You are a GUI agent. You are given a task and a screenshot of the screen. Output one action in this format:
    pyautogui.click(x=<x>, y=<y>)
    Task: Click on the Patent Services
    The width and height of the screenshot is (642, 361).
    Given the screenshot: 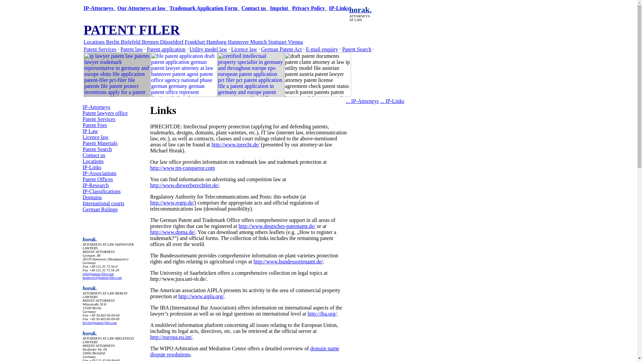 What is the action you would take?
    pyautogui.click(x=99, y=119)
    